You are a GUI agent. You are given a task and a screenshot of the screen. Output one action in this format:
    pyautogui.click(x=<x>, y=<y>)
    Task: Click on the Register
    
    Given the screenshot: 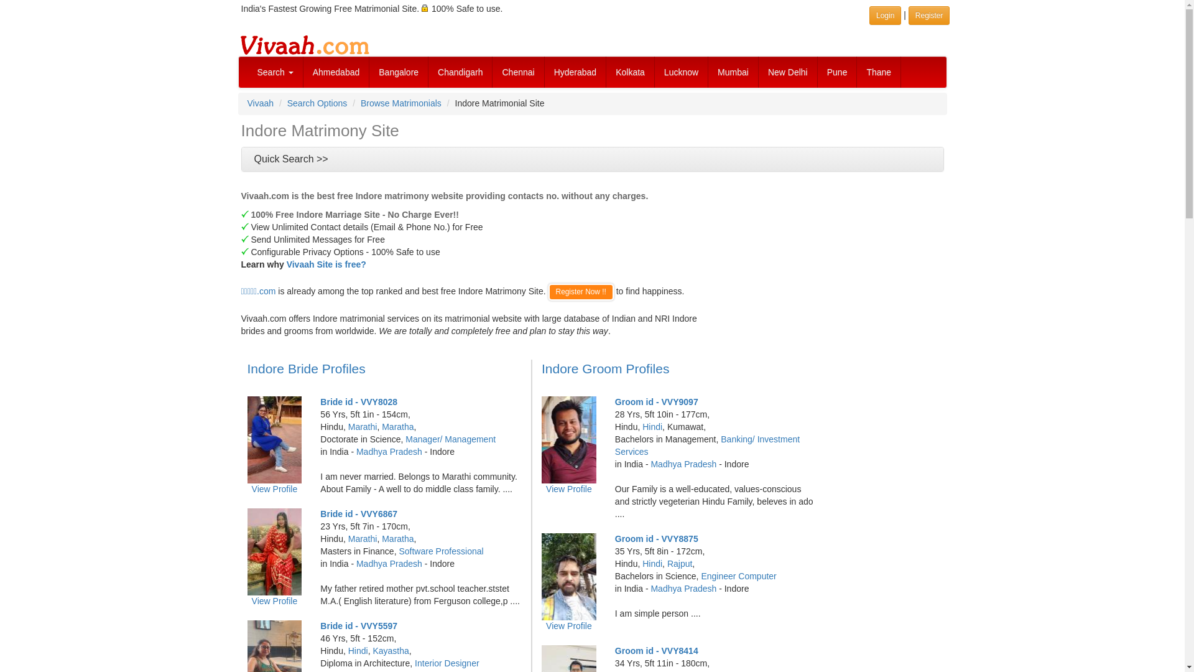 What is the action you would take?
    pyautogui.click(x=929, y=15)
    